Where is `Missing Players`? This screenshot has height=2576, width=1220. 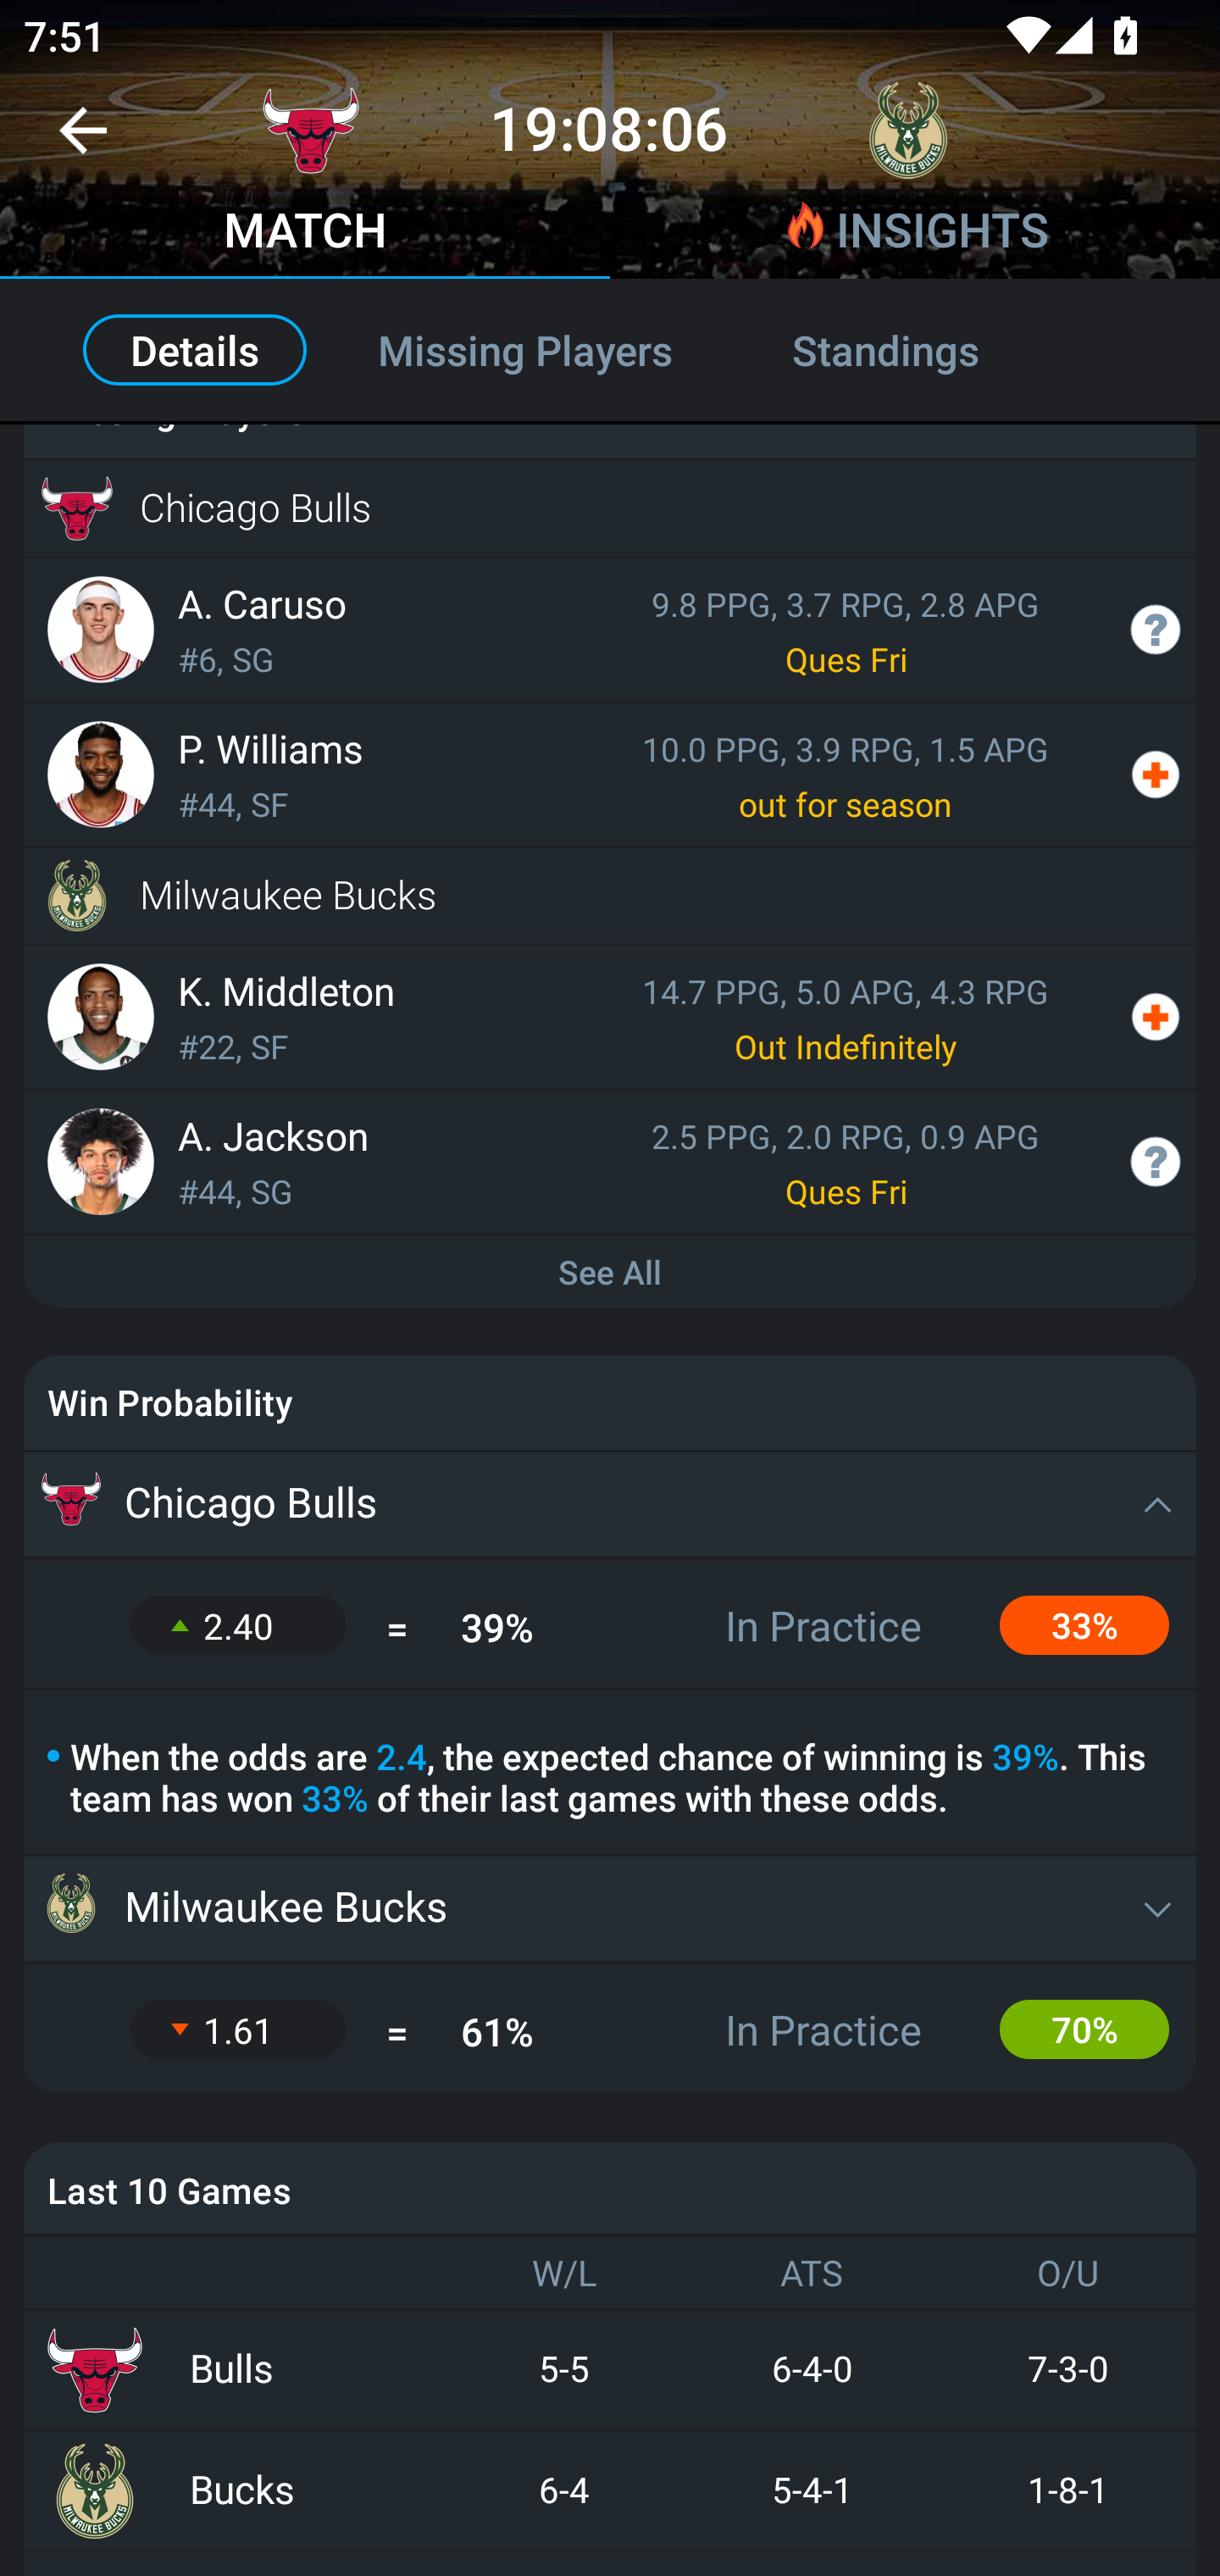
Missing Players is located at coordinates (525, 349).